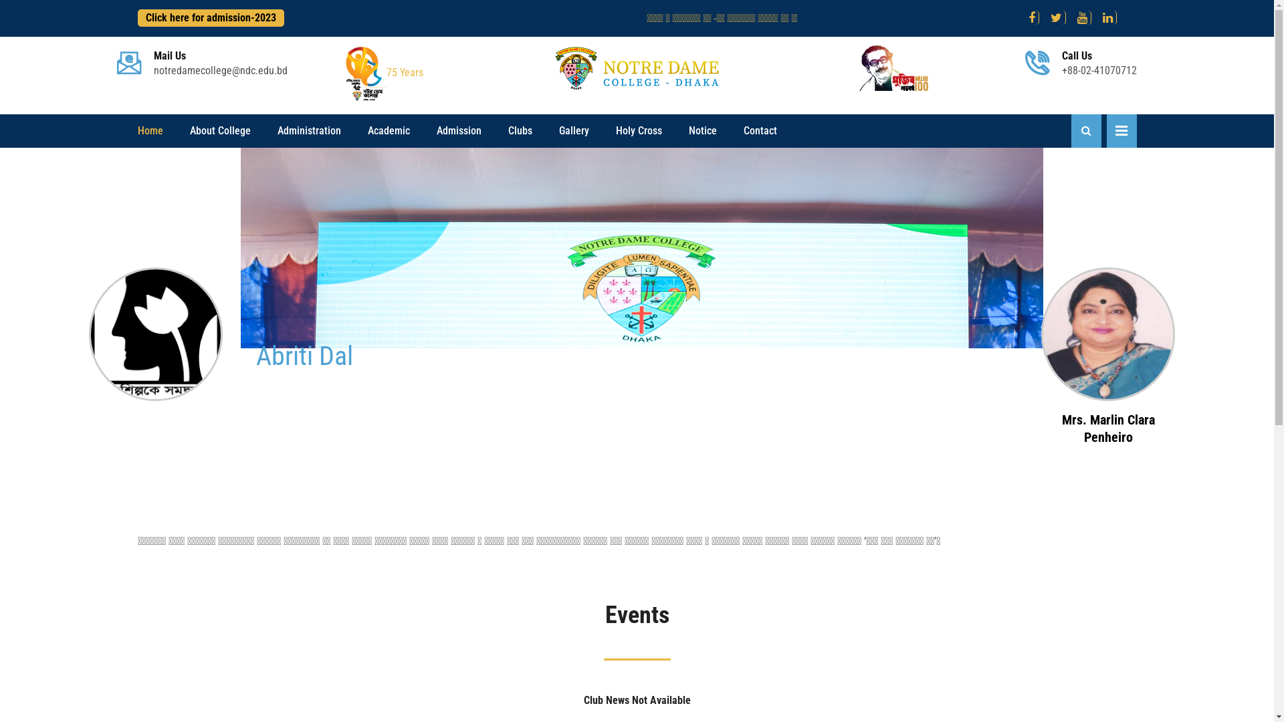 The width and height of the screenshot is (1284, 722). Describe the element at coordinates (308, 131) in the screenshot. I see `Administration` at that location.